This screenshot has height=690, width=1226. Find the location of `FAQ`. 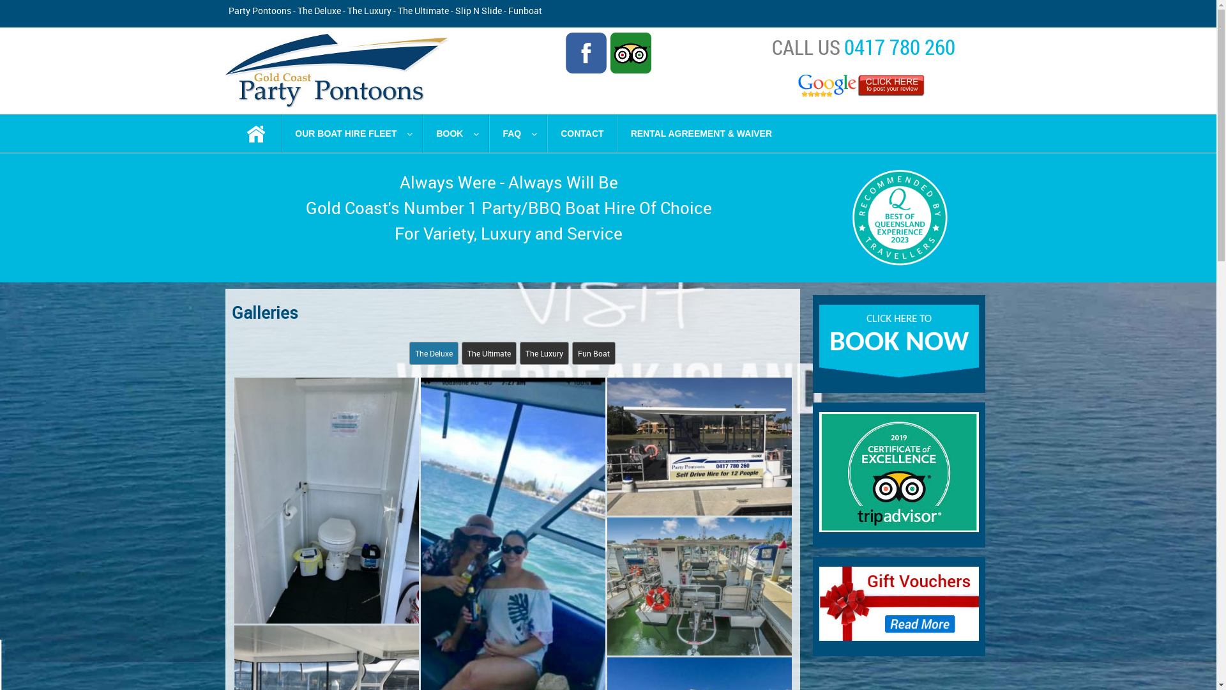

FAQ is located at coordinates (518, 134).